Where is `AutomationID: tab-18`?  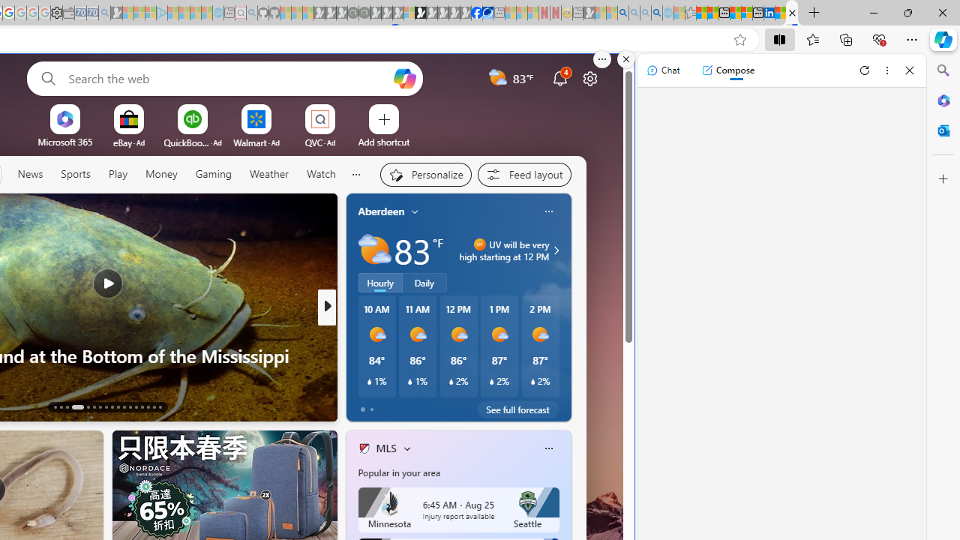 AutomationID: tab-18 is located at coordinates (94, 406).